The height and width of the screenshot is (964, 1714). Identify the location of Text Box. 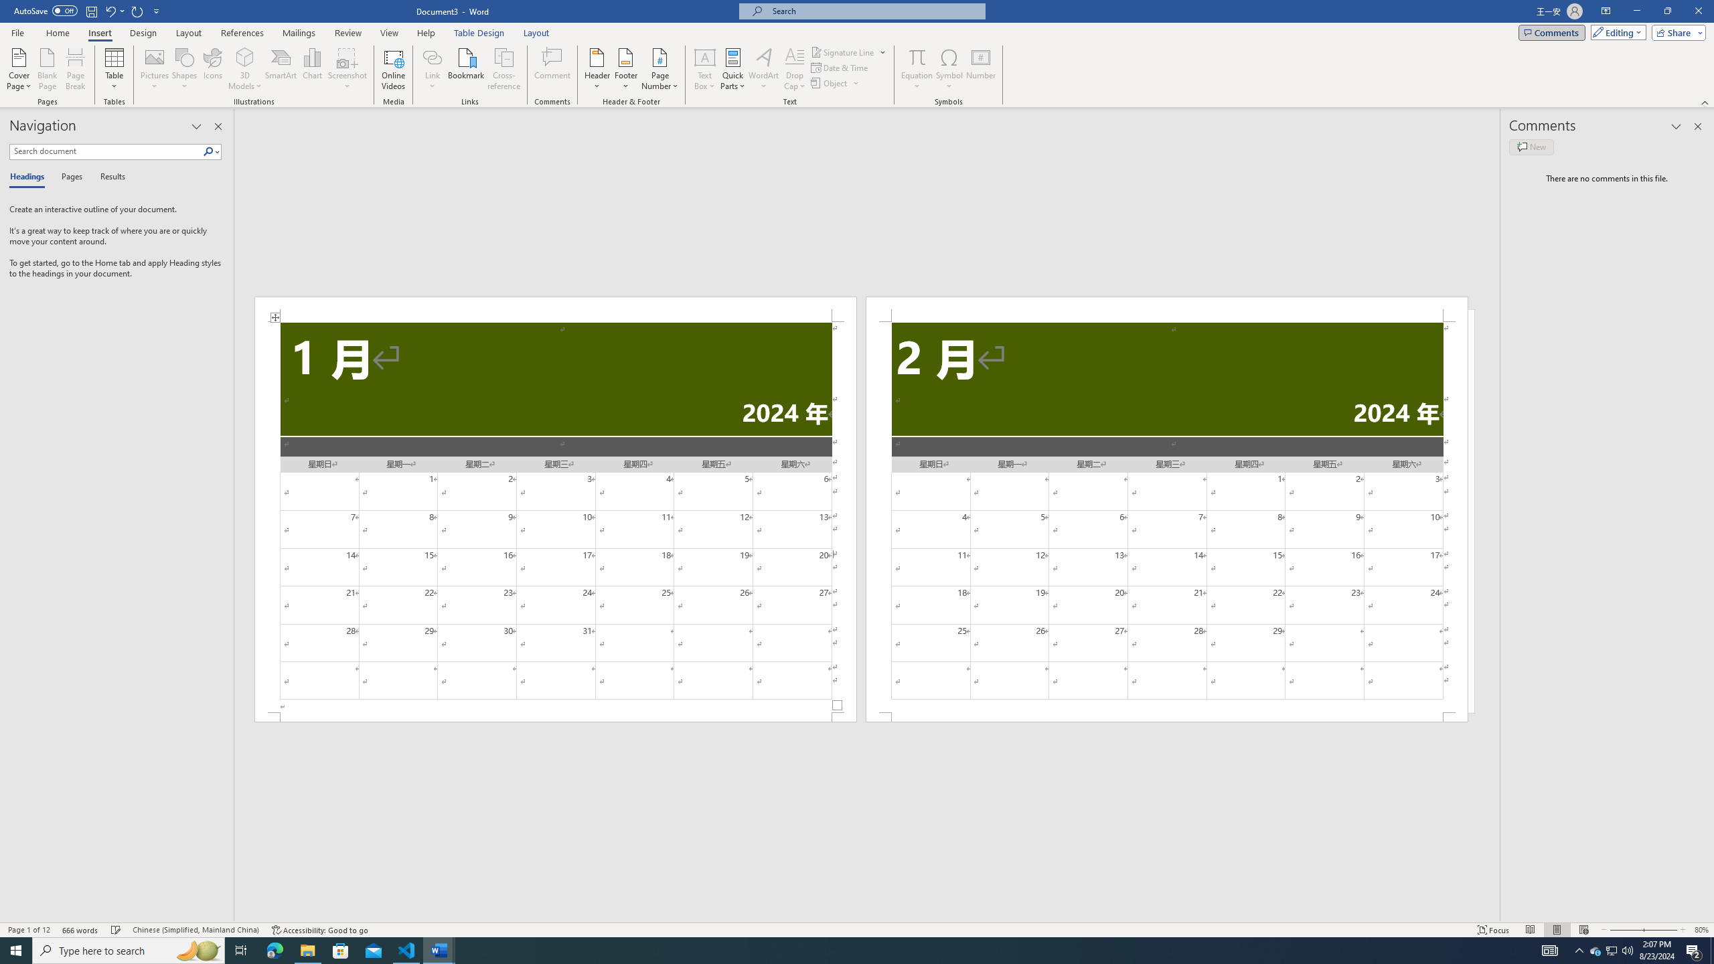
(705, 69).